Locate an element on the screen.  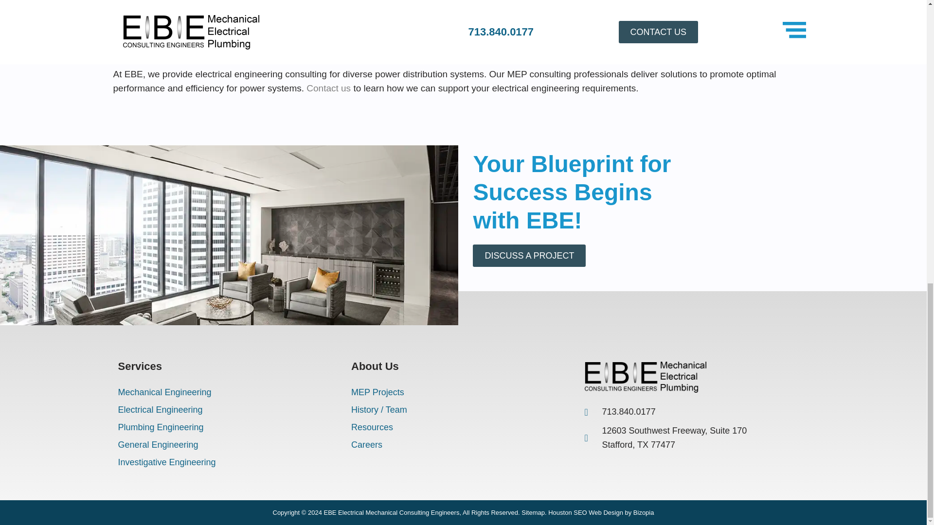
Contact us is located at coordinates (328, 88).